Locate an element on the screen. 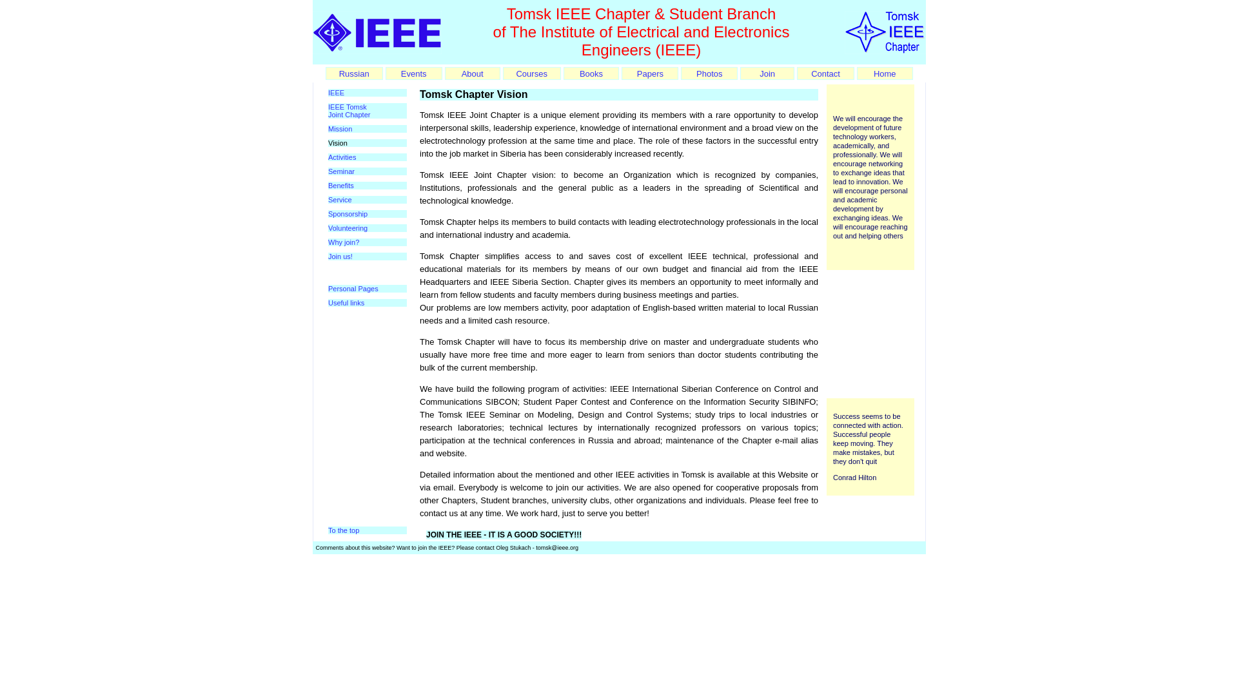 This screenshot has height=696, width=1238. About is located at coordinates (473, 72).